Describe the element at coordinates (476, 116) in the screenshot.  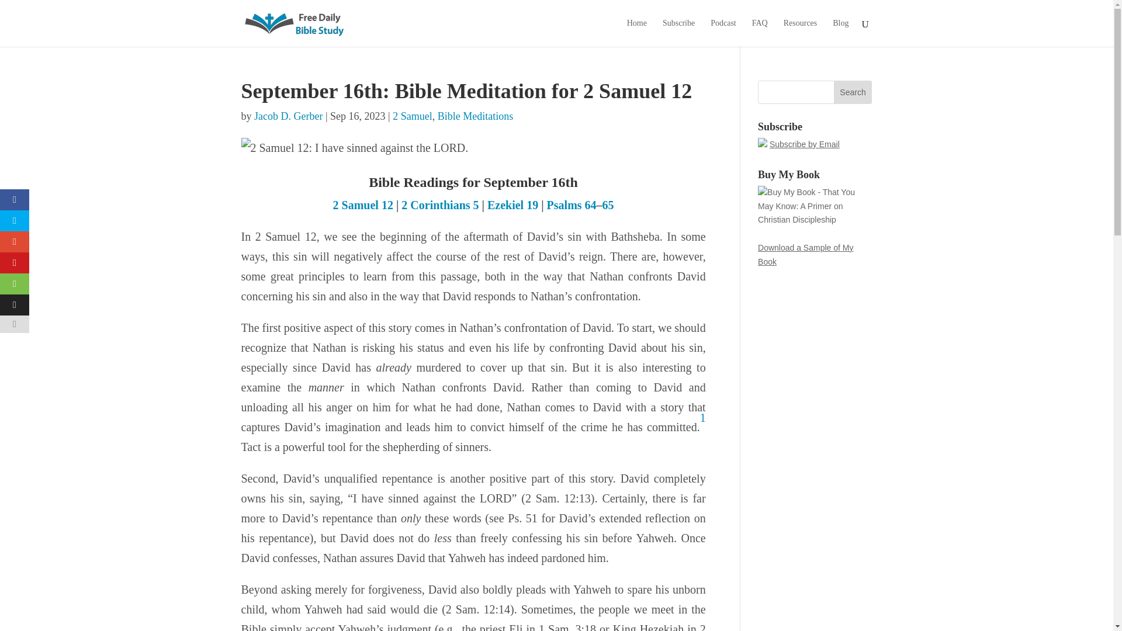
I see `Bible Meditations` at that location.